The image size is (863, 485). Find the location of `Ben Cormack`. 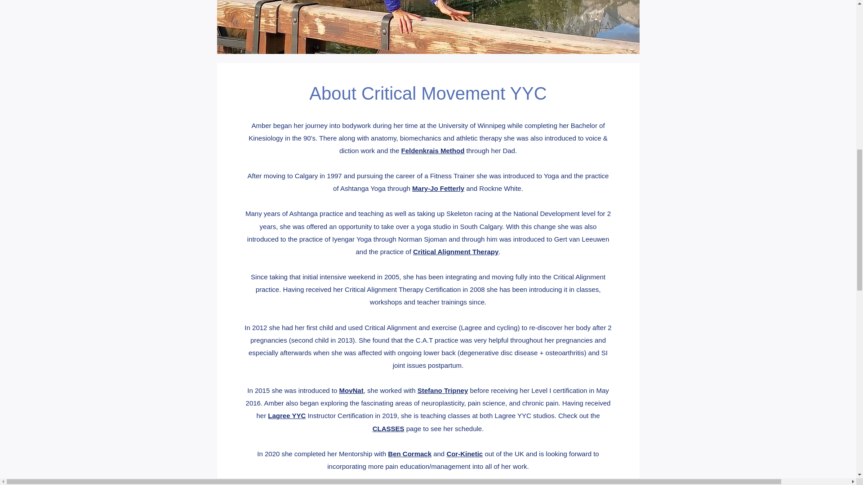

Ben Cormack is located at coordinates (409, 454).